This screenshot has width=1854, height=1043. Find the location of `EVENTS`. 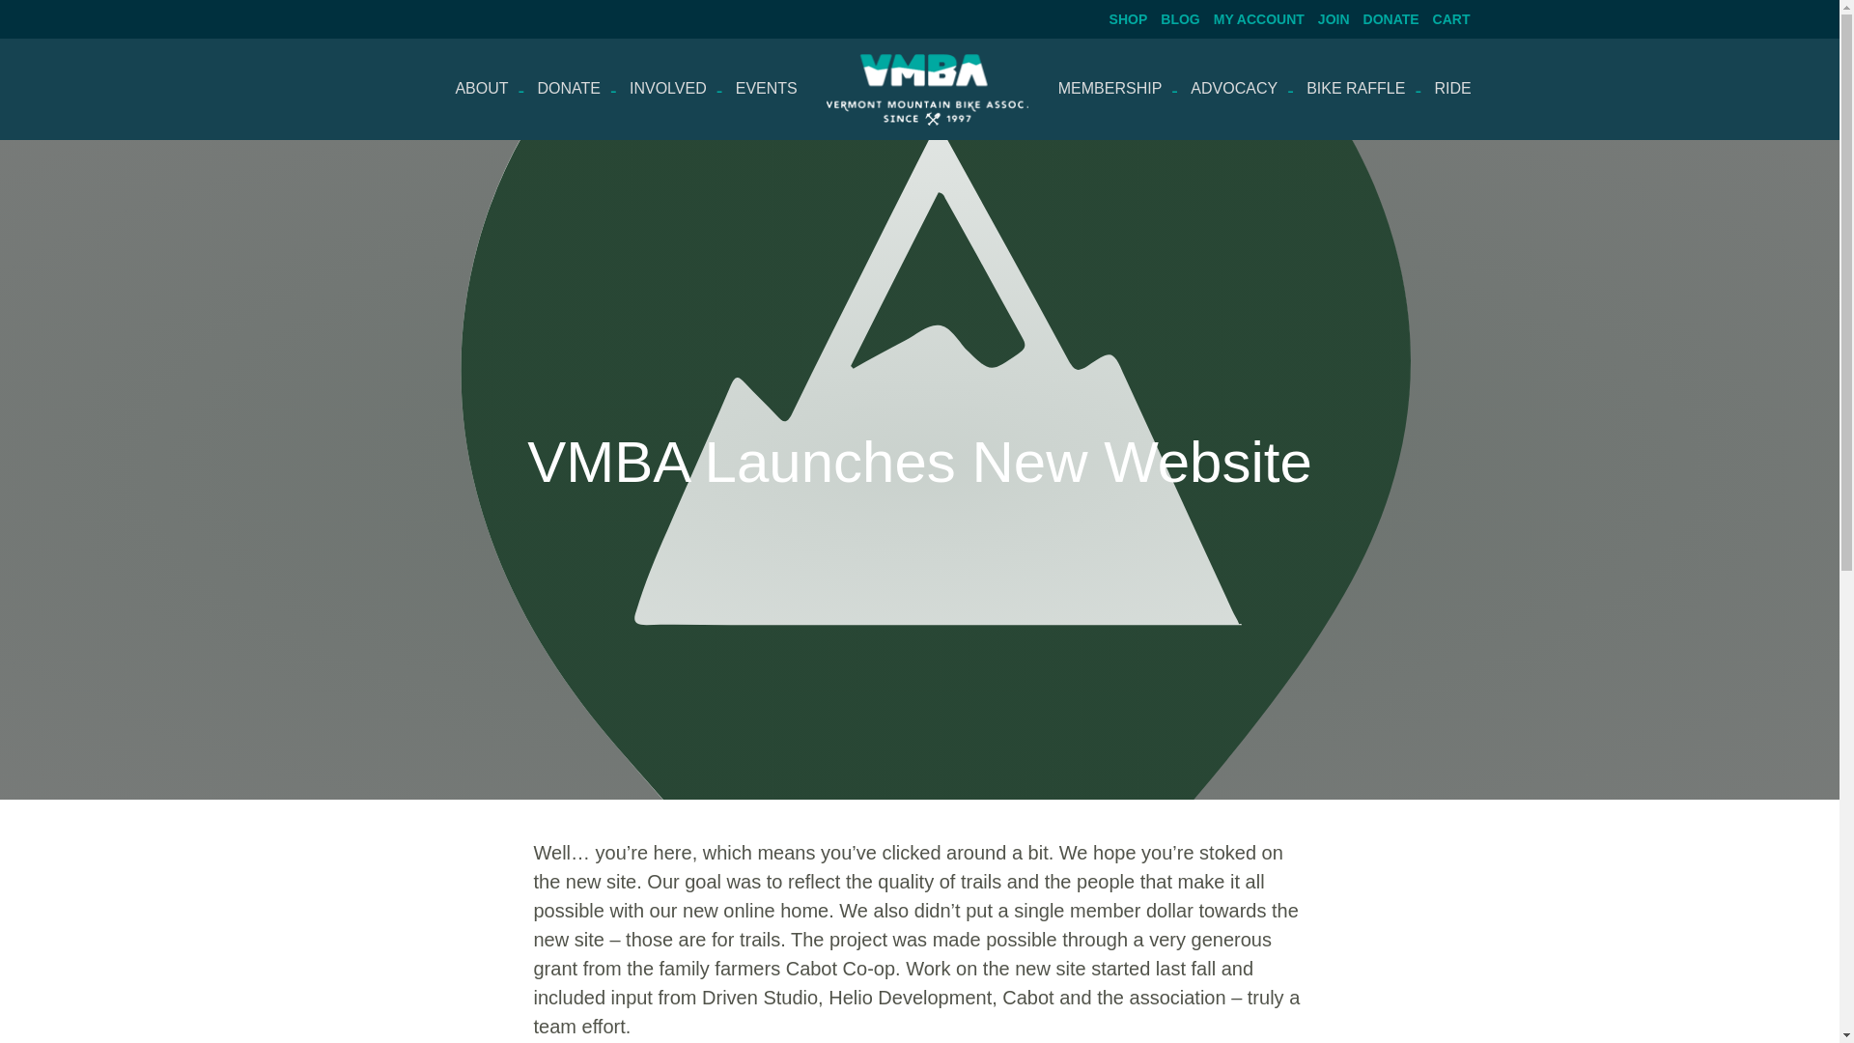

EVENTS is located at coordinates (766, 88).